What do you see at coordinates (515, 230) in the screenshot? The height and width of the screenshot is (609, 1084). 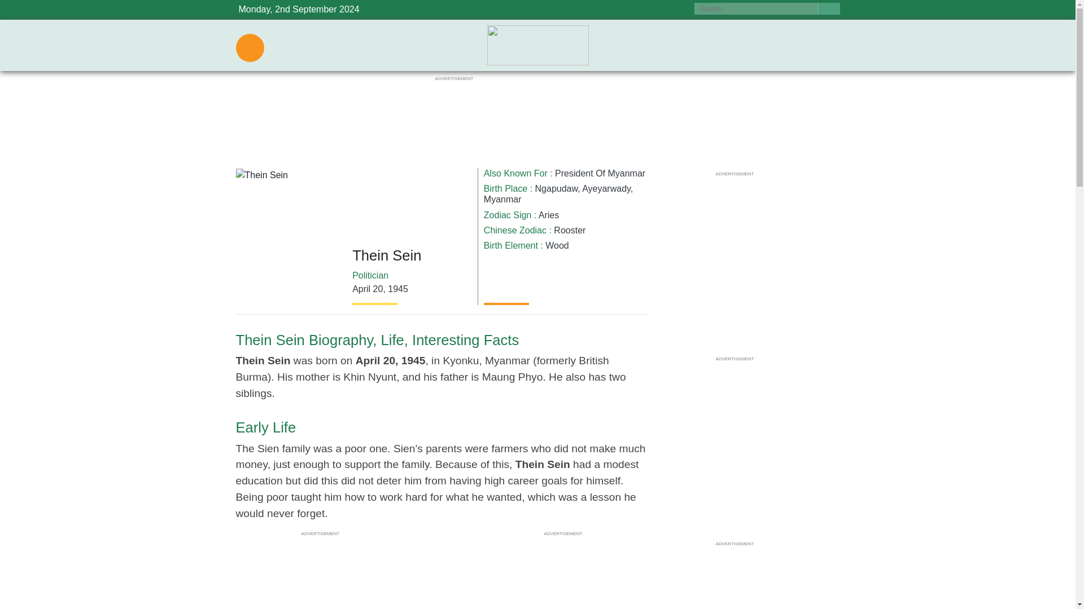 I see `Chinese Zodiac` at bounding box center [515, 230].